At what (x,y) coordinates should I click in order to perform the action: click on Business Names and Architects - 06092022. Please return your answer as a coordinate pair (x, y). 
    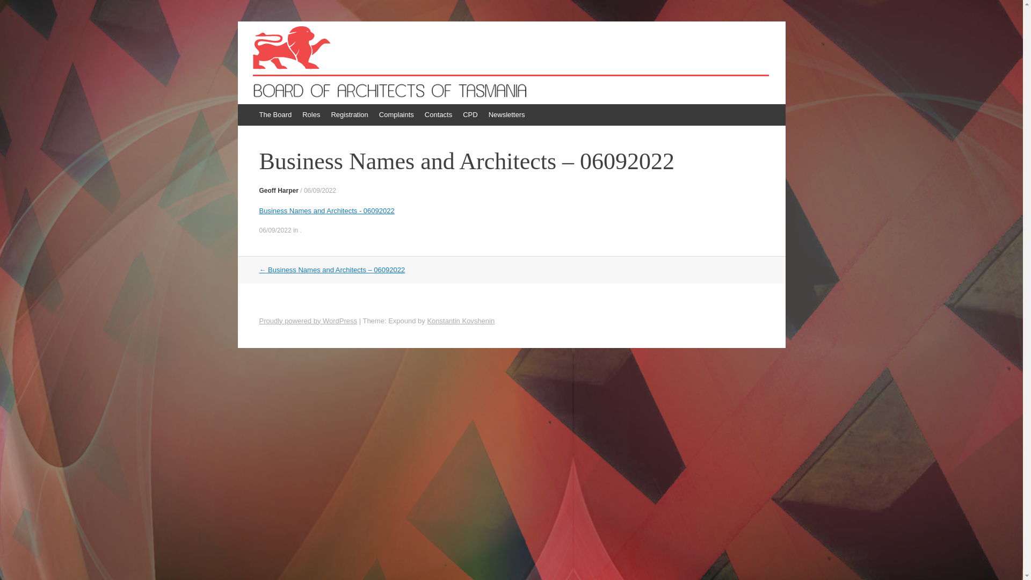
    Looking at the image, I should click on (326, 211).